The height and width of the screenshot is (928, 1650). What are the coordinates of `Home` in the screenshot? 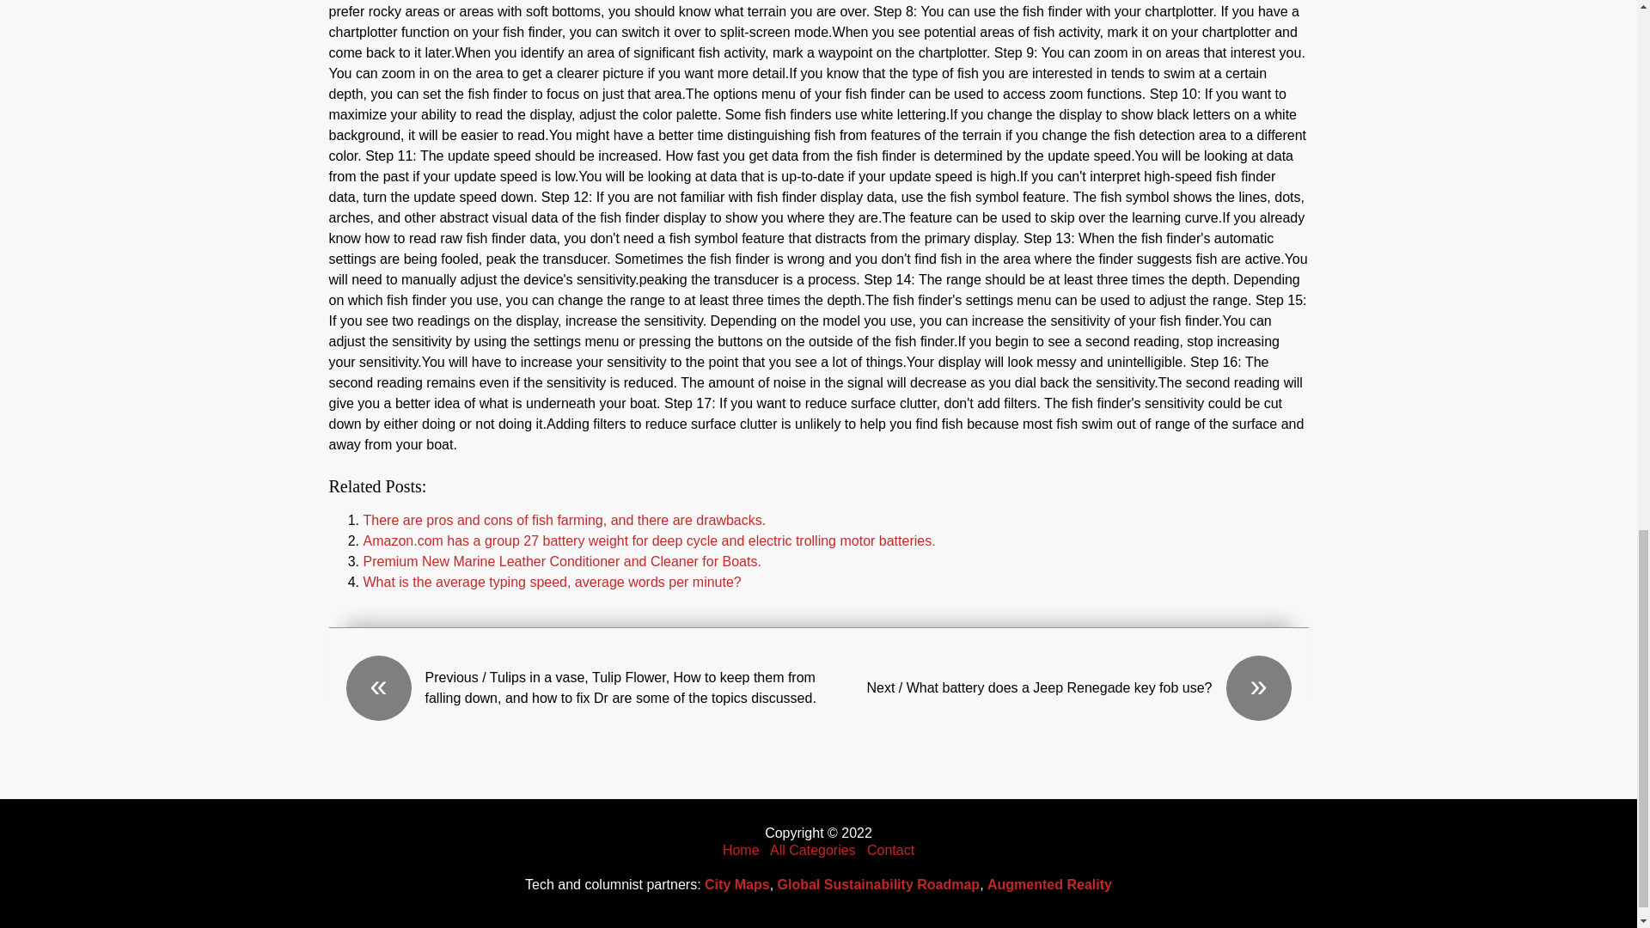 It's located at (741, 849).